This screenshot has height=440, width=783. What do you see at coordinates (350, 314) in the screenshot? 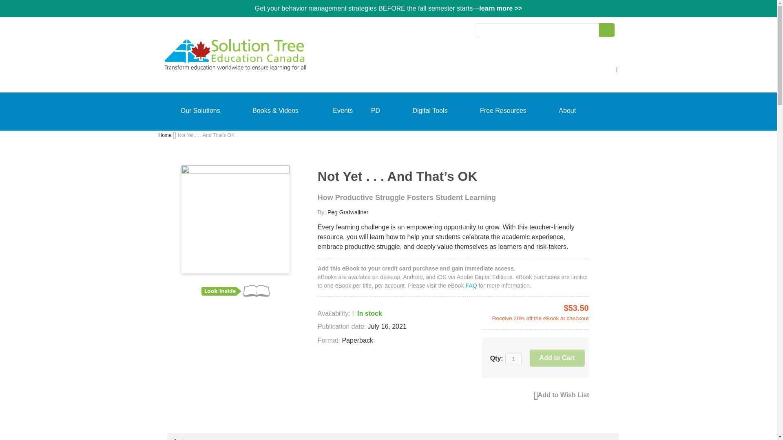
I see `Availability` at bounding box center [350, 314].